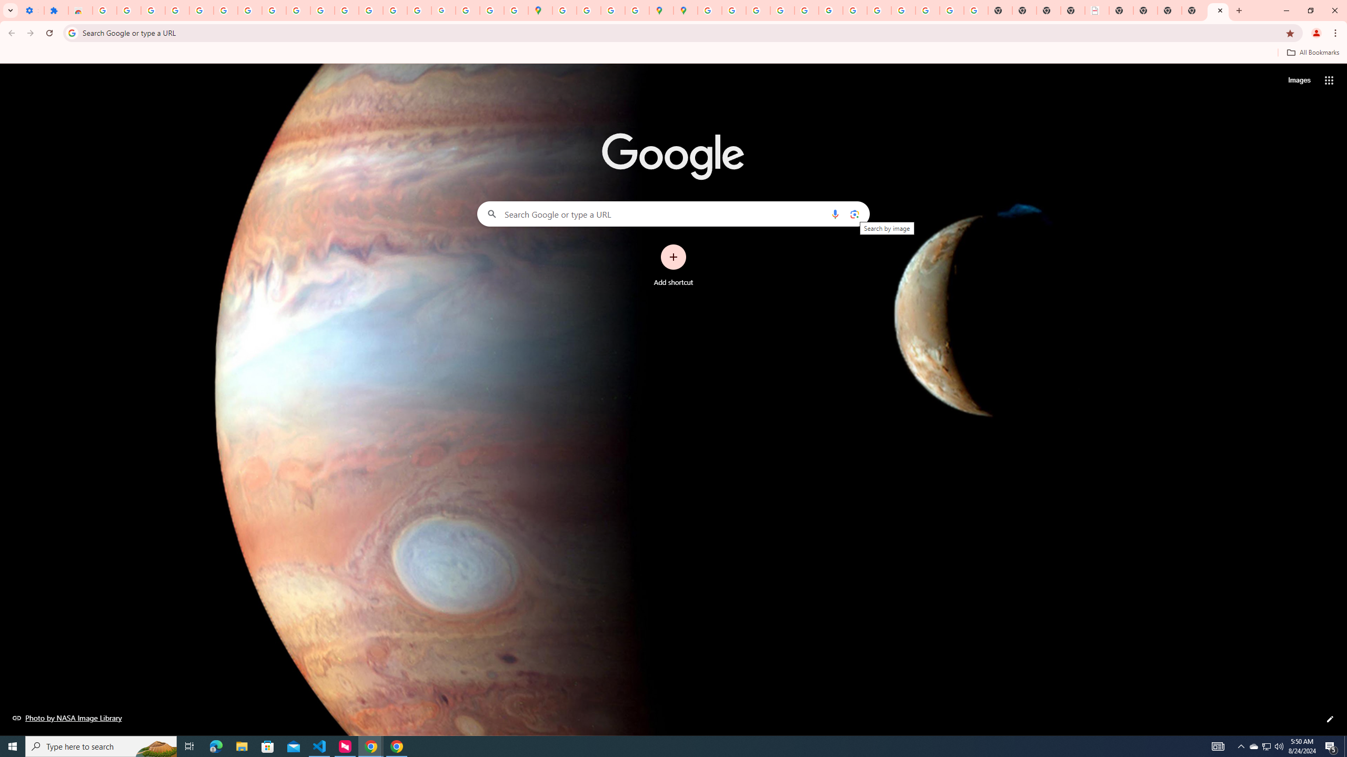  I want to click on Search by image, so click(853, 213).